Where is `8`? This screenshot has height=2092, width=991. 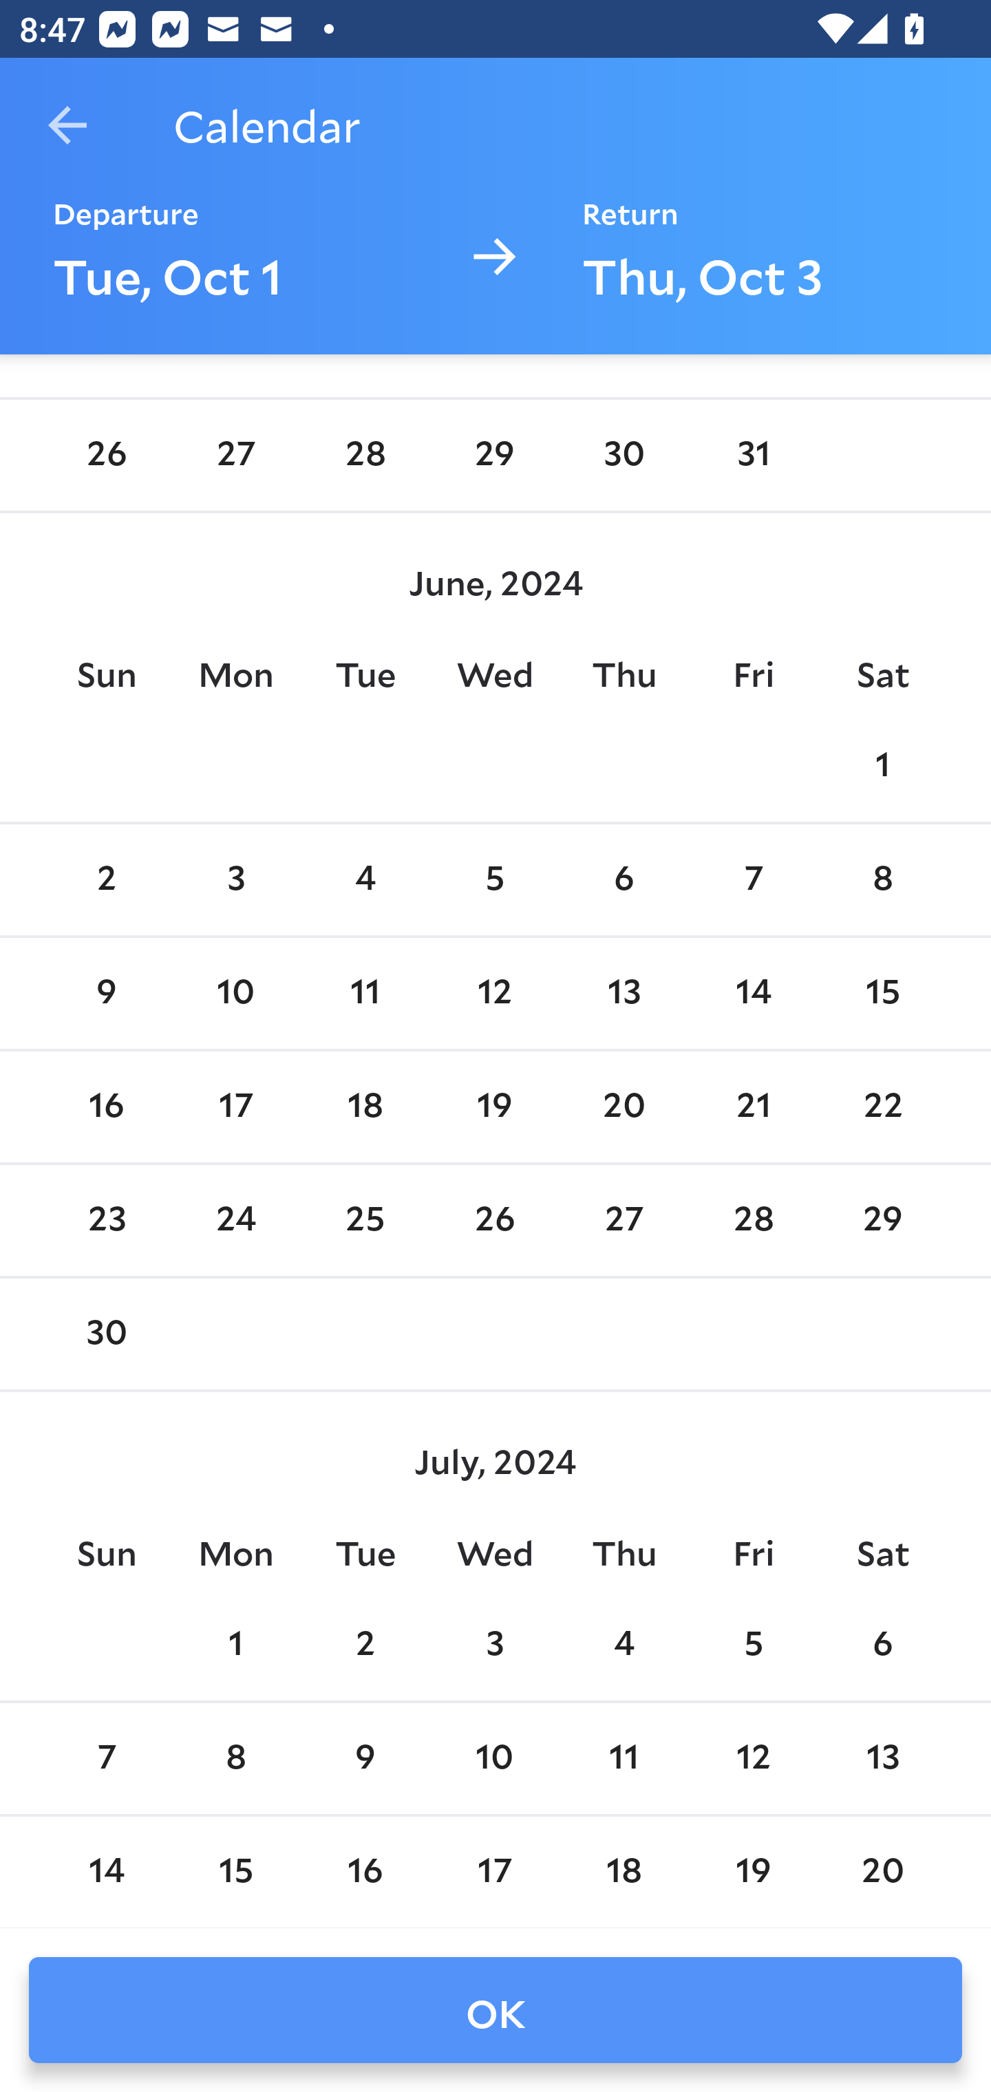 8 is located at coordinates (882, 880).